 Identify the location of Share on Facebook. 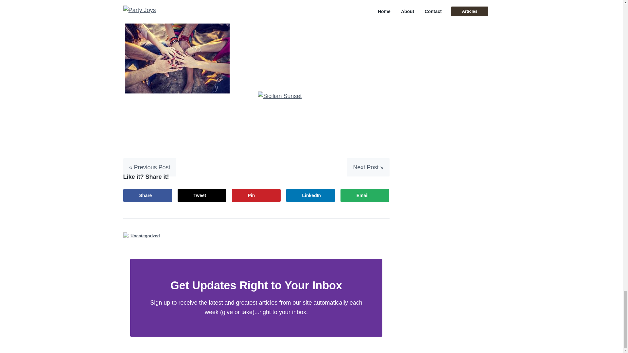
(148, 195).